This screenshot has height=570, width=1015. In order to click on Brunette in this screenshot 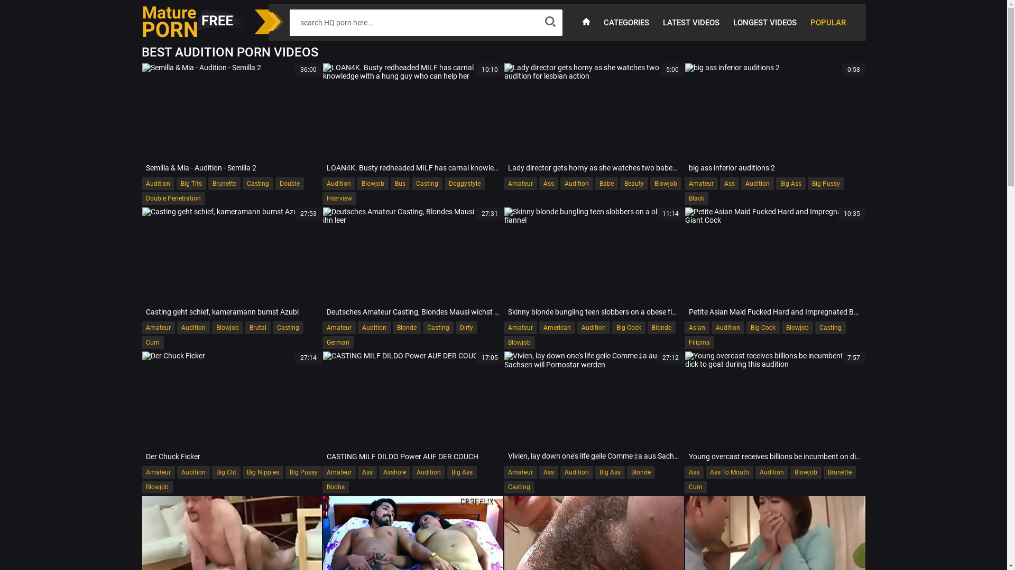, I will do `click(839, 472)`.